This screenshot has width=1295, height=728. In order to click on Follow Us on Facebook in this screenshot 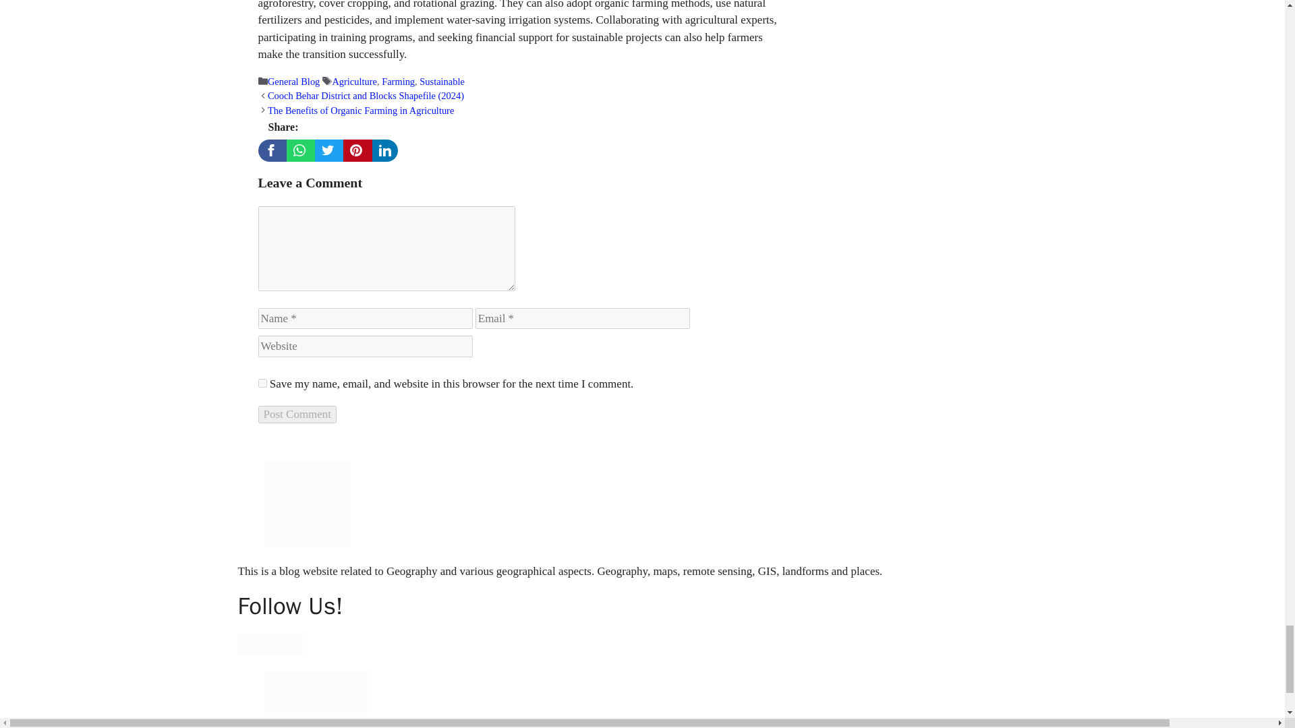, I will do `click(248, 644)`.